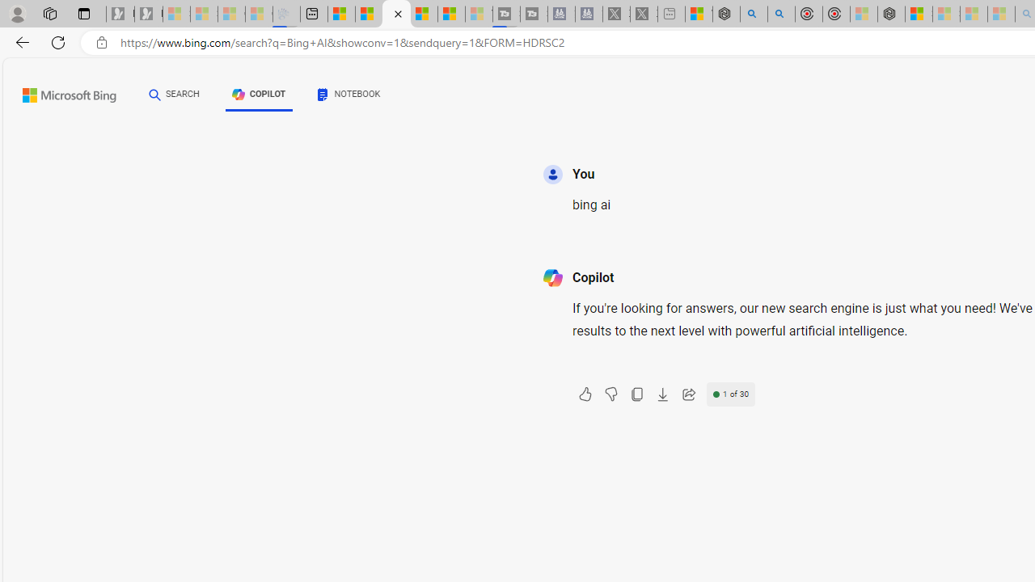 Image resolution: width=1035 pixels, height=582 pixels. Describe the element at coordinates (662, 394) in the screenshot. I see `Export` at that location.